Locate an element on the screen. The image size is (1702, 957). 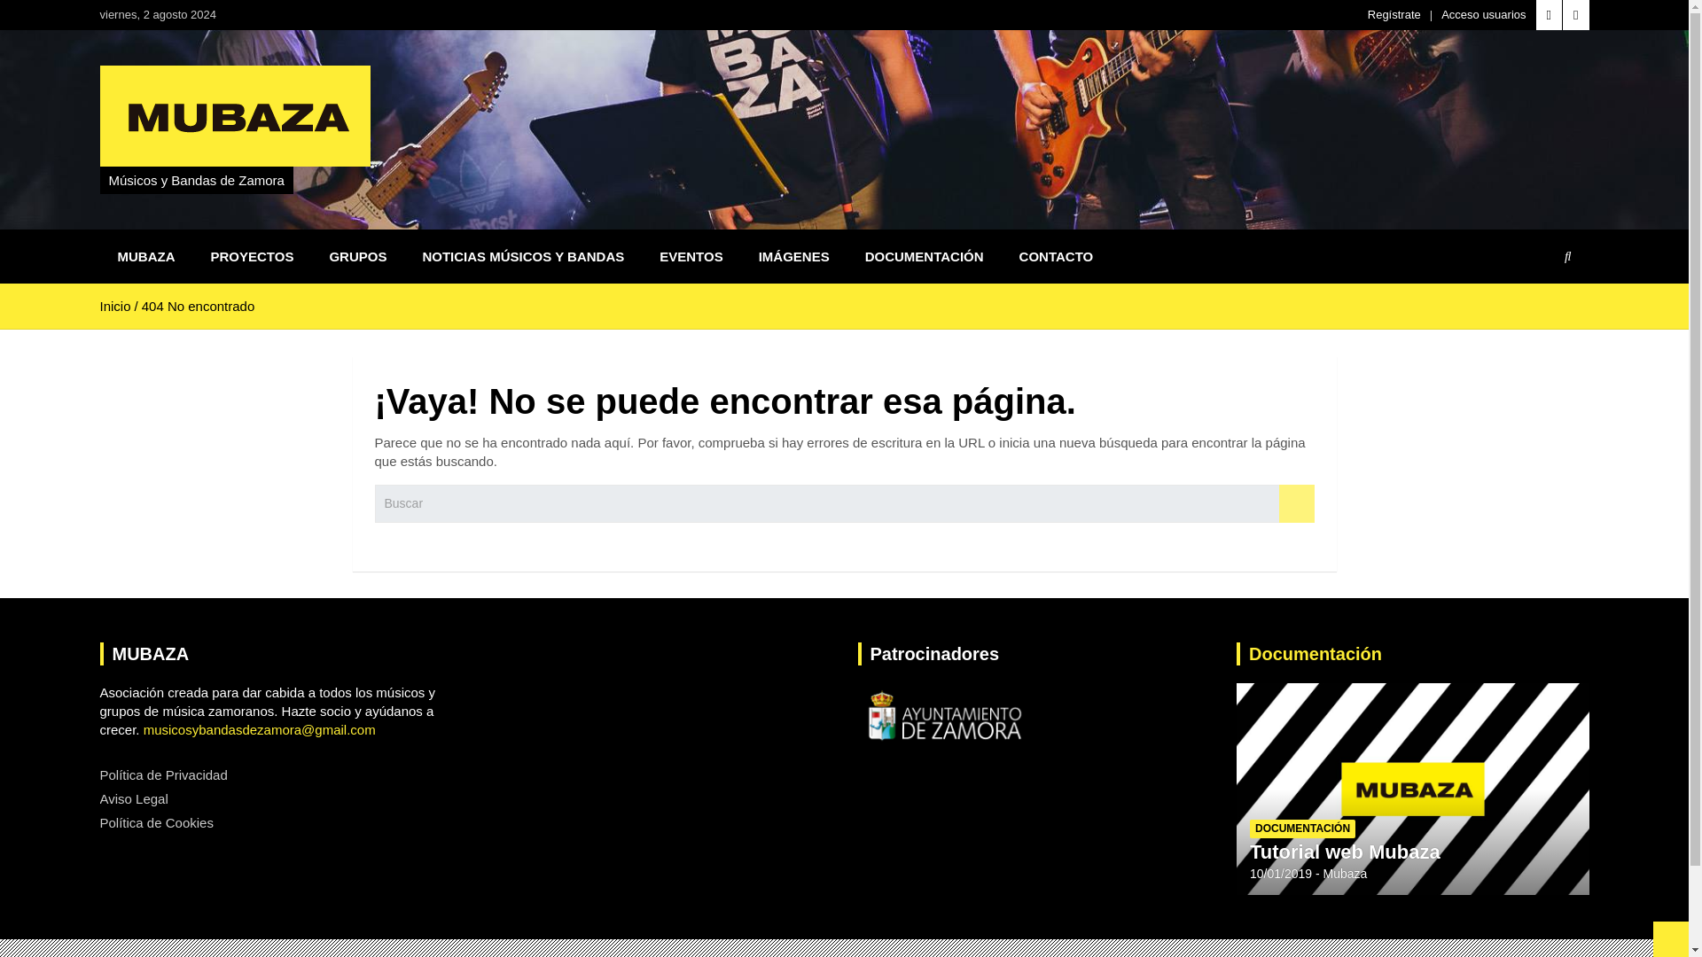
MUBAZA is located at coordinates (145, 256).